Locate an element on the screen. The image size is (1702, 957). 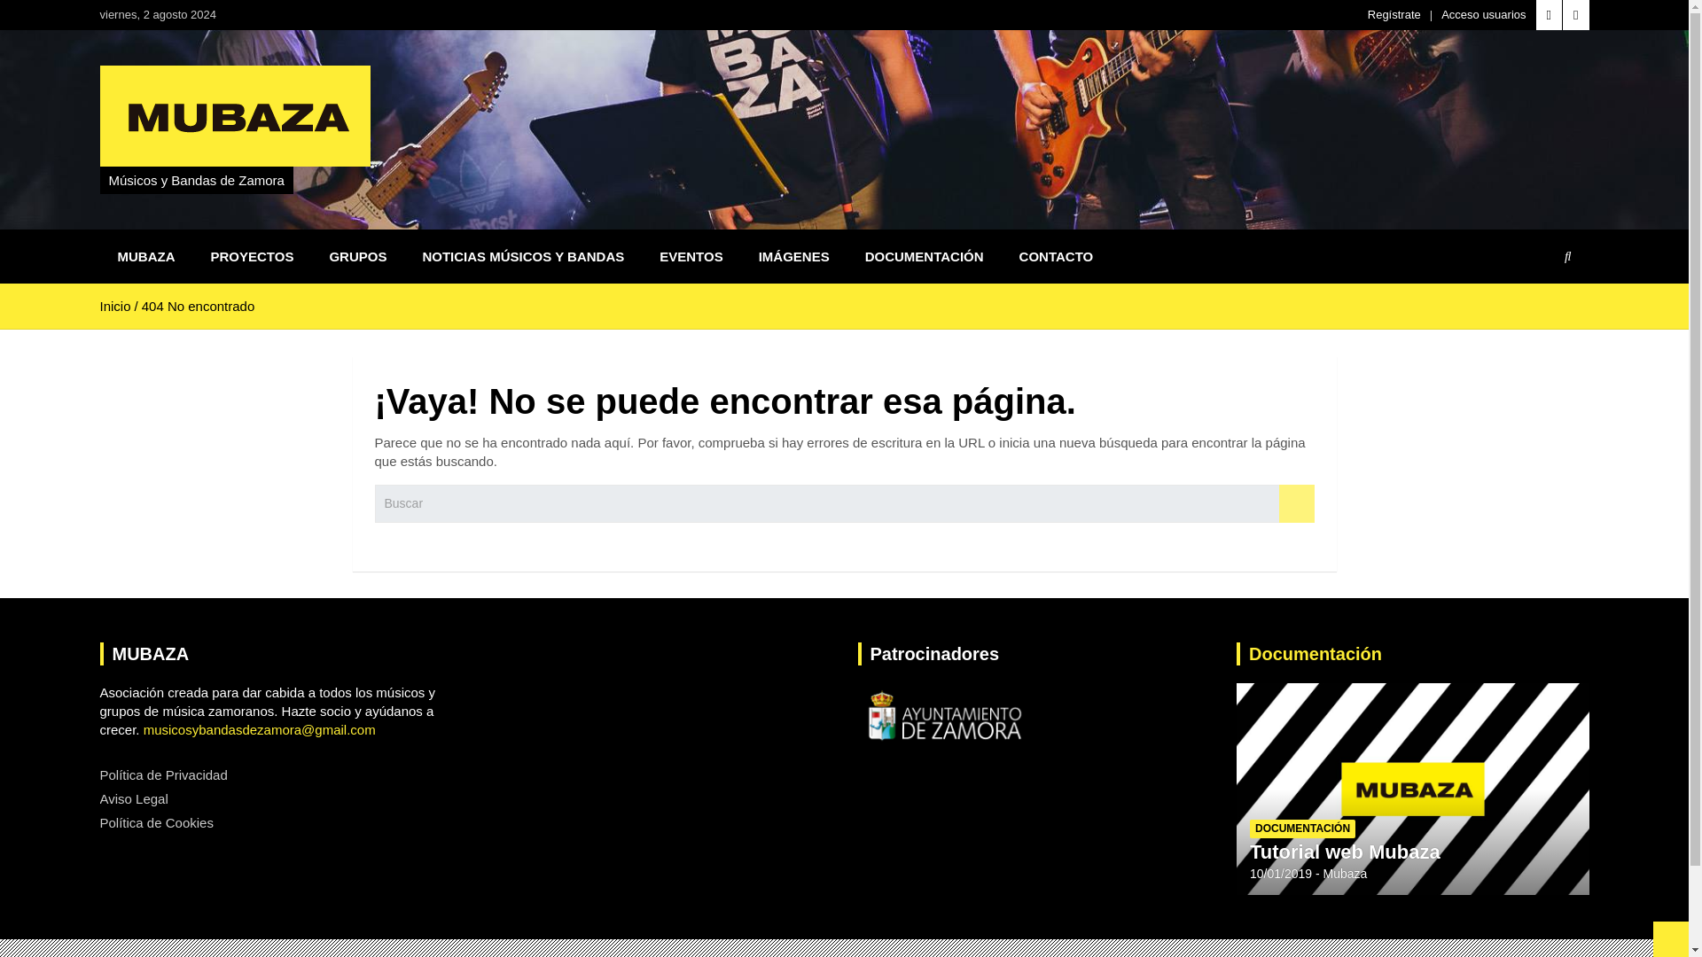
MUBAZA is located at coordinates (145, 256).